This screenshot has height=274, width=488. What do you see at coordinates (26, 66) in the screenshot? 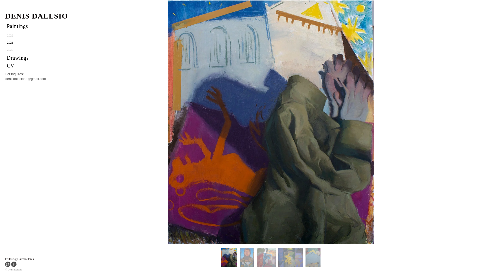
I see `CV` at bounding box center [26, 66].